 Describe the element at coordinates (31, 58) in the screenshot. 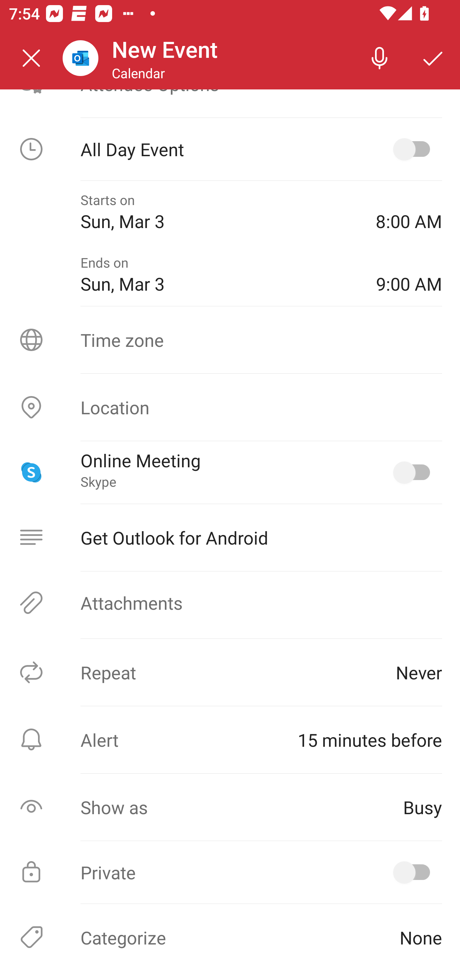

I see `Close` at that location.